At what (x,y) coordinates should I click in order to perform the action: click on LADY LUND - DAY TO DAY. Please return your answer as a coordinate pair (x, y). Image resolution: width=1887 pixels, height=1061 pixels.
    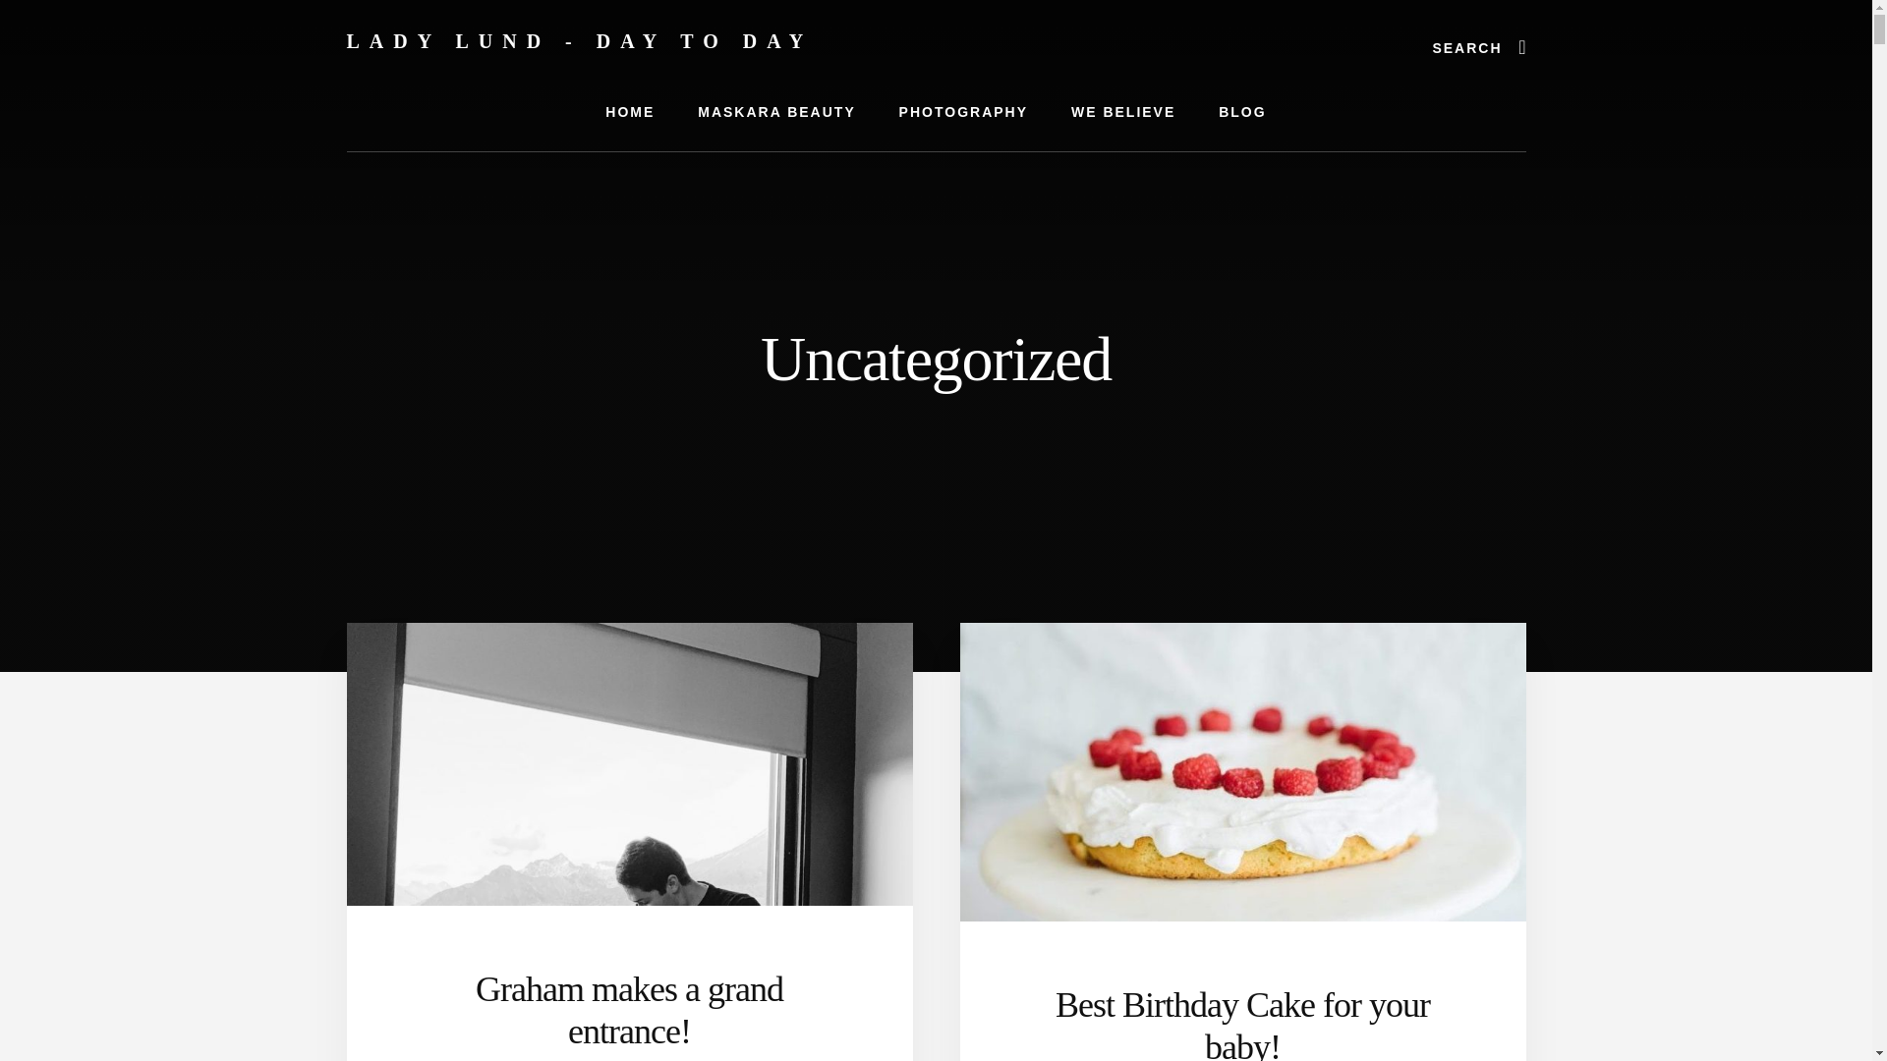
    Looking at the image, I should click on (579, 41).